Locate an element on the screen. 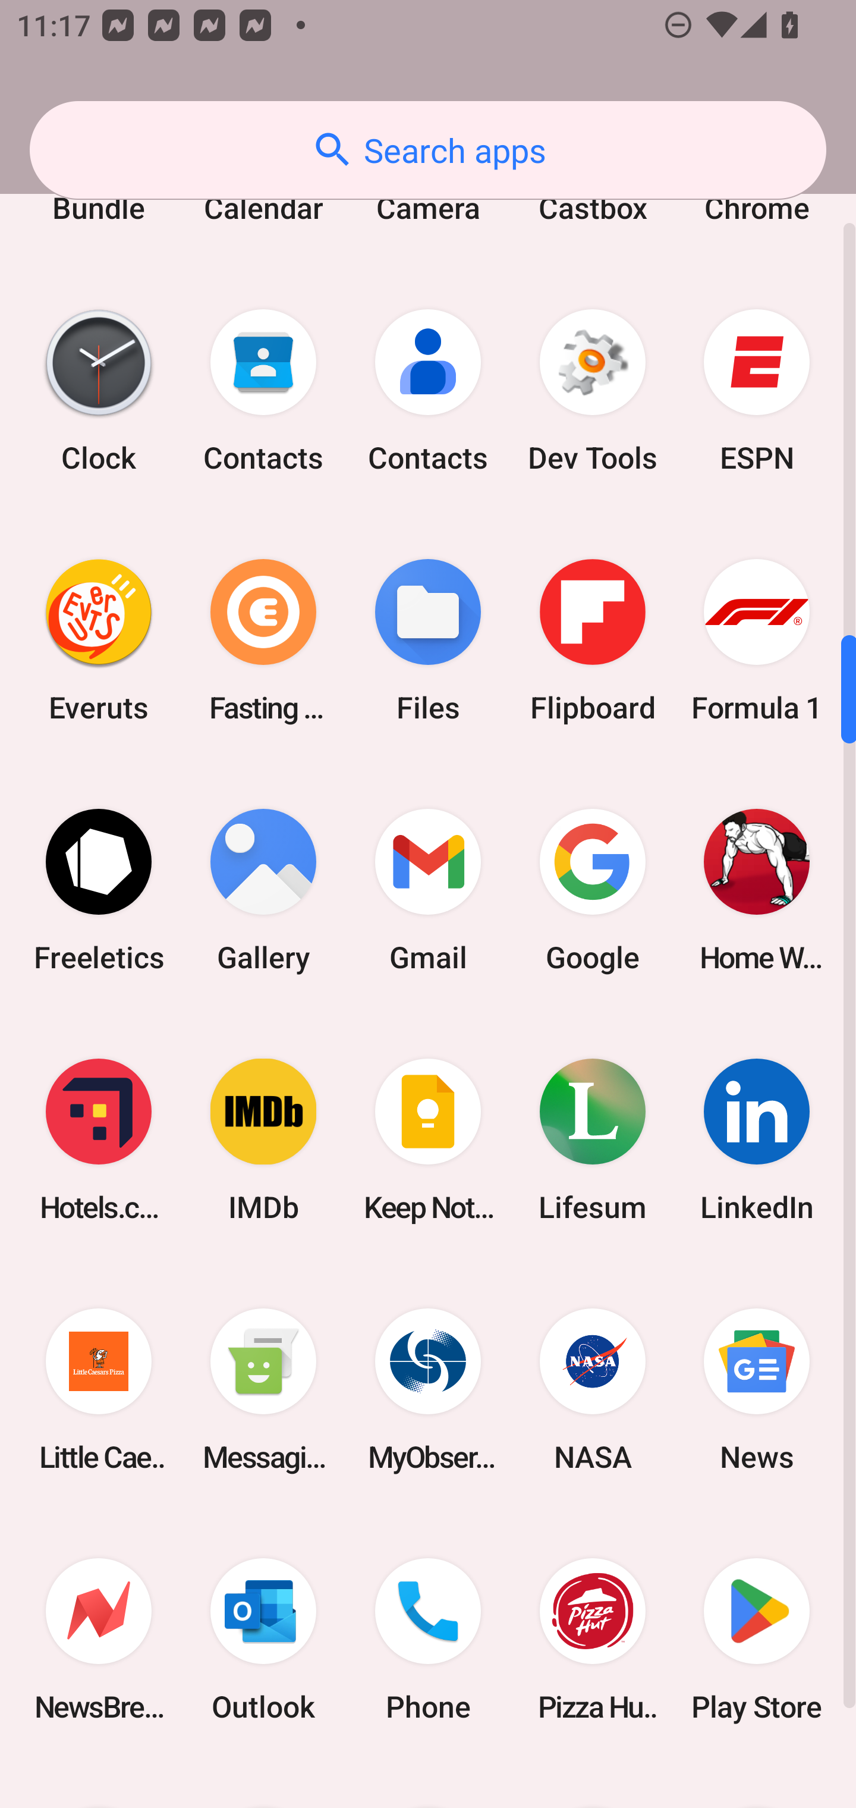 The height and width of the screenshot is (1808, 856). Little Caesars Pizza is located at coordinates (99, 1390).